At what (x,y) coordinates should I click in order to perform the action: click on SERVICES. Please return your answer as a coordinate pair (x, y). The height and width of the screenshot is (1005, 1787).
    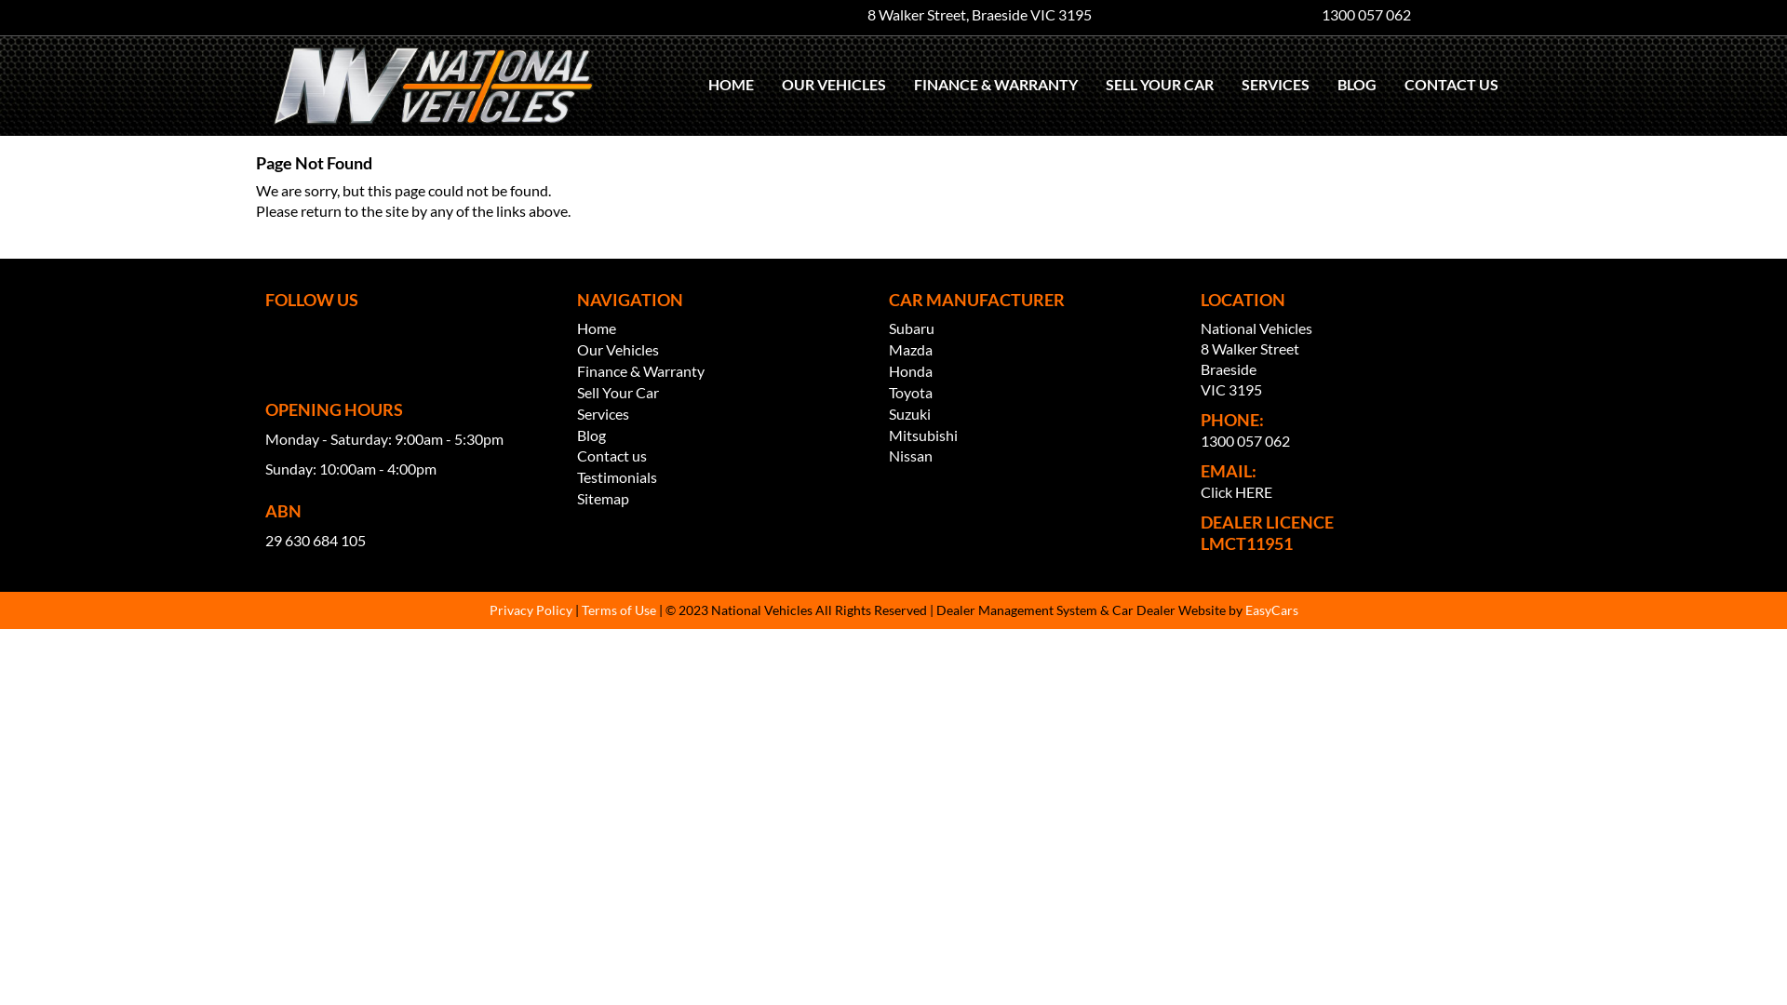
    Looking at the image, I should click on (1275, 85).